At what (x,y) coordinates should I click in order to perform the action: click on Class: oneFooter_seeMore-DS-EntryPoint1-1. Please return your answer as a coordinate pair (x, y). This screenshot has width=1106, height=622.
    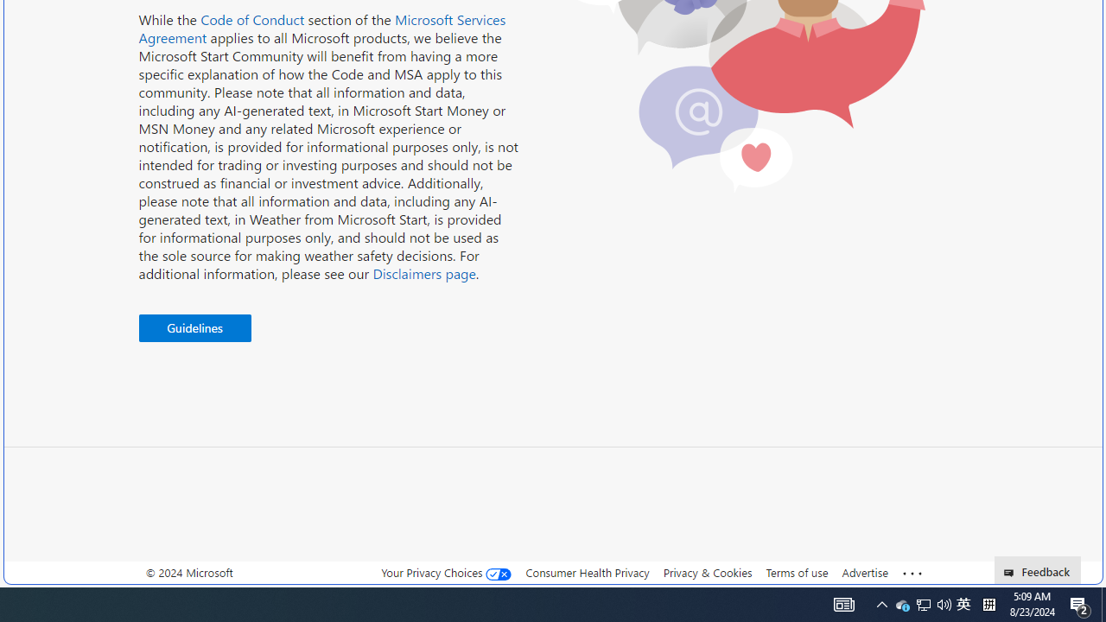
    Looking at the image, I should click on (912, 573).